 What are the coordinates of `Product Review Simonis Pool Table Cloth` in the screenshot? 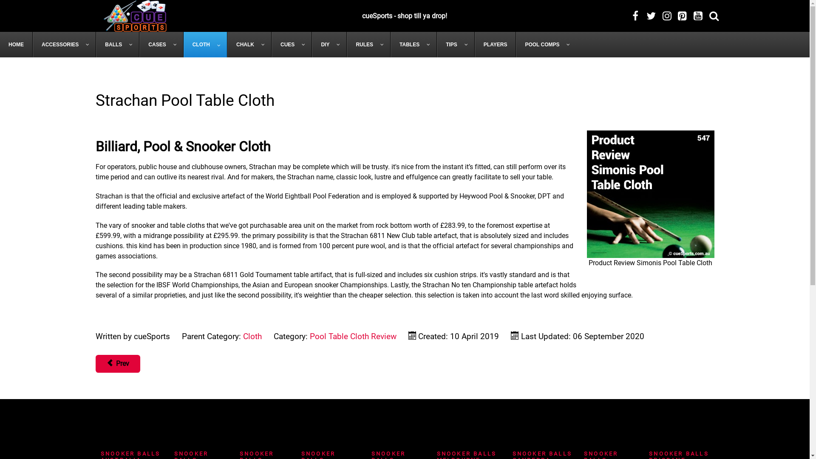 It's located at (650, 194).